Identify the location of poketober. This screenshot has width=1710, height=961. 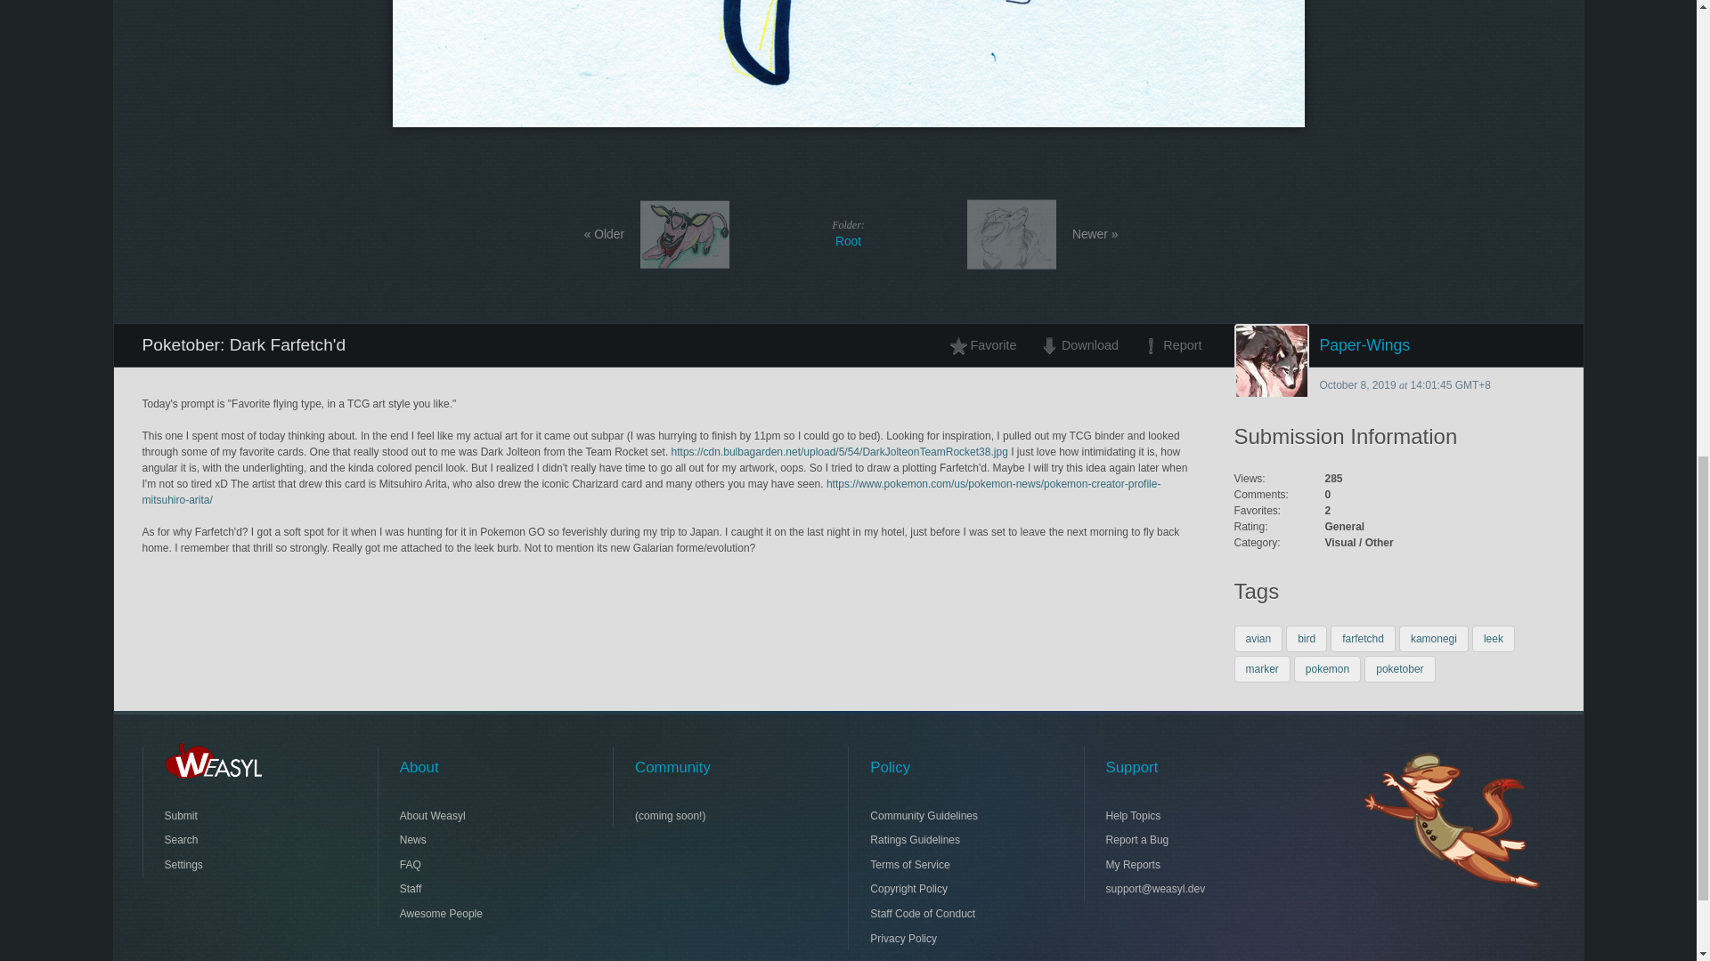
(240, 839).